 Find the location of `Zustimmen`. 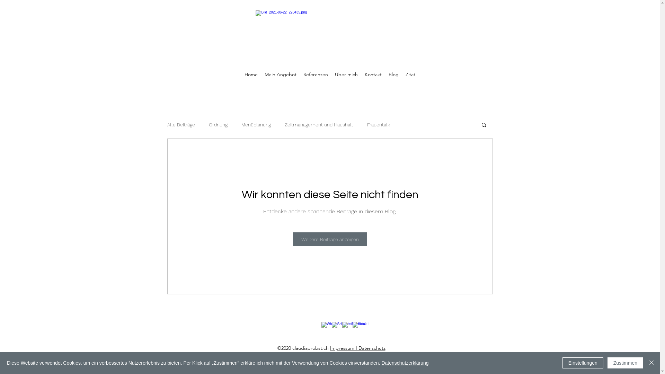

Zustimmen is located at coordinates (626, 363).